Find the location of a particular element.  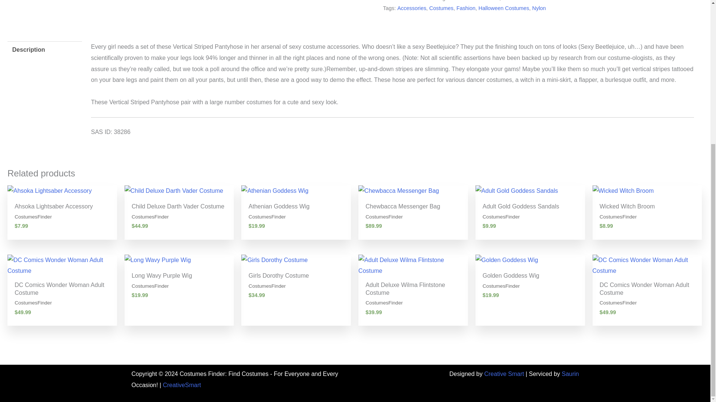

Wicked Witch Broom is located at coordinates (647, 191).